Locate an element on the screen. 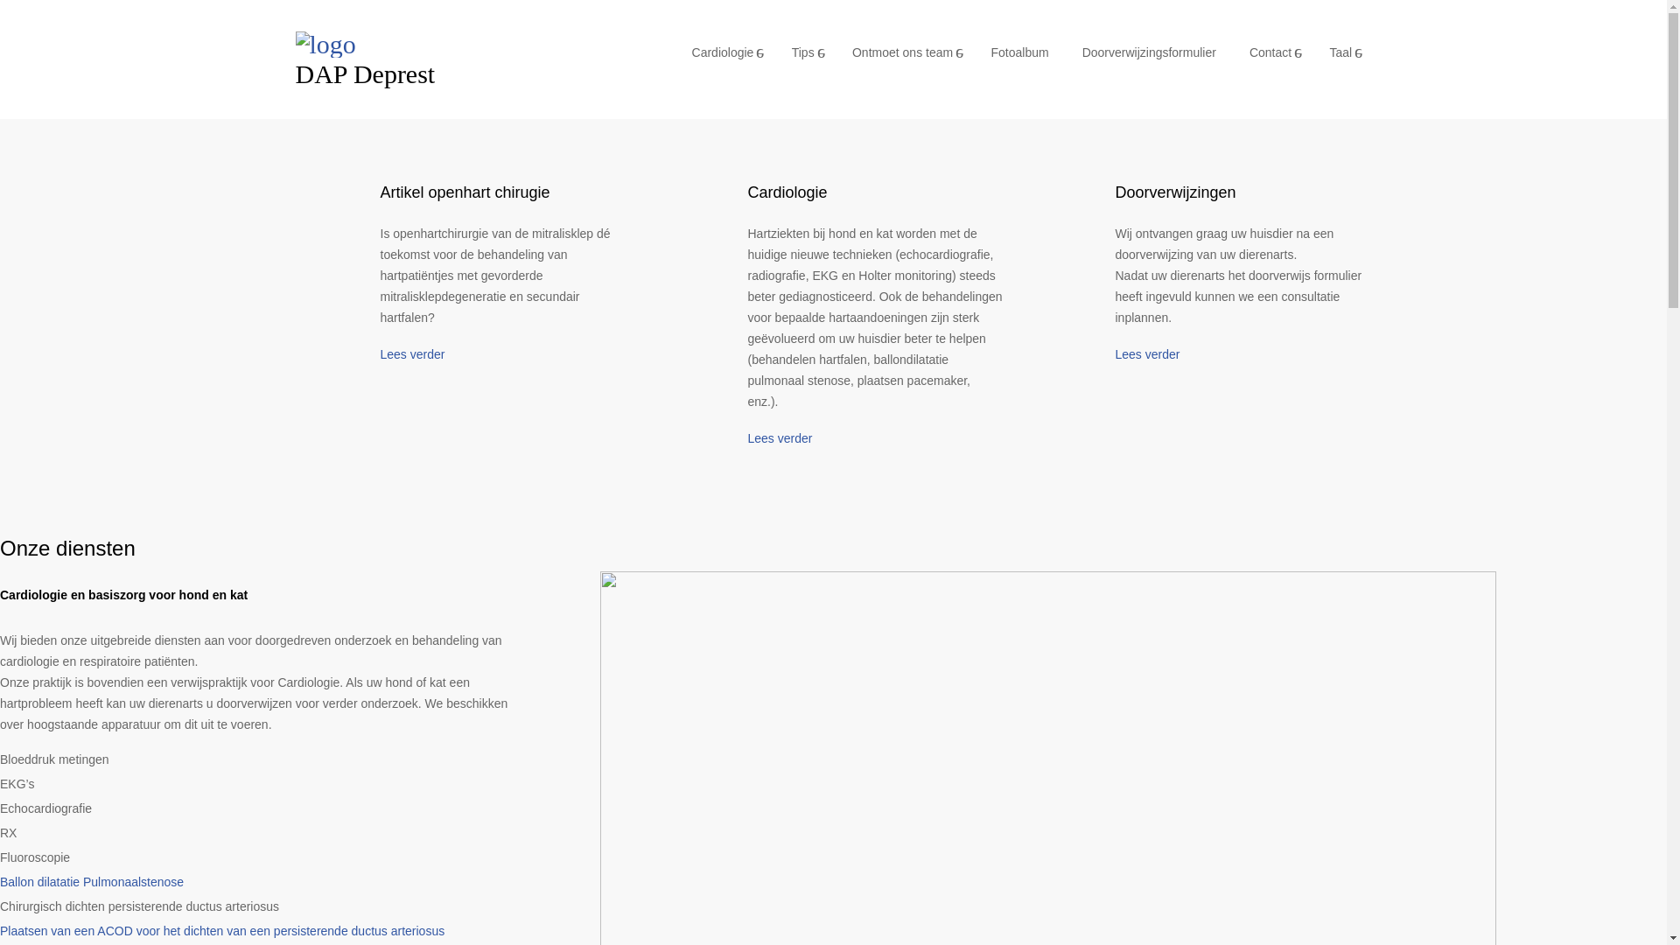  Tips is located at coordinates (806, 52).